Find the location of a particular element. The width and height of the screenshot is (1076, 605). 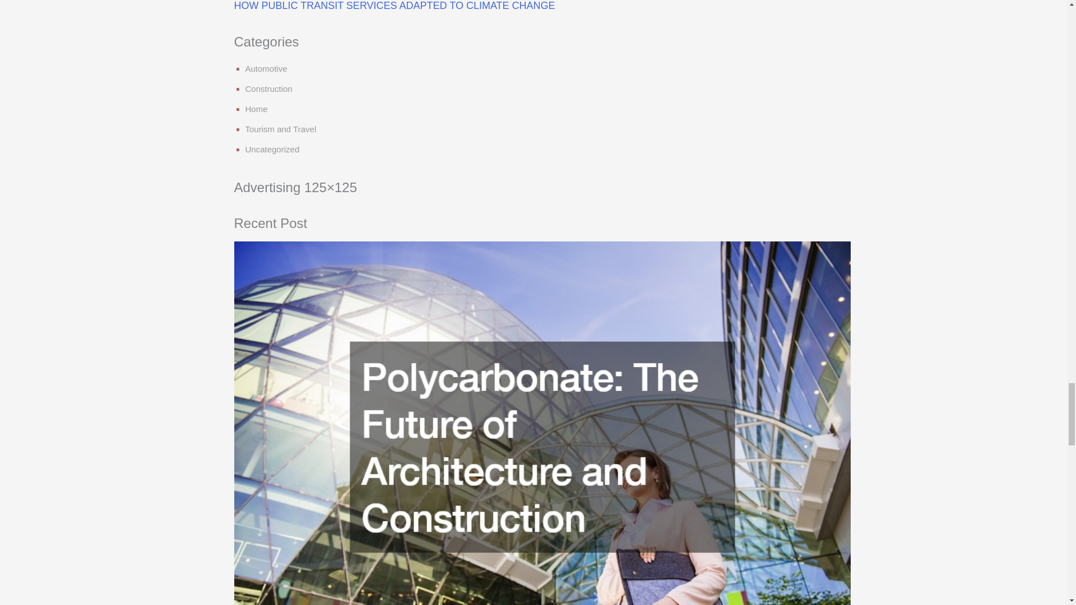

HOW PUBLIC TRANSIT SERVICES ADAPTED TO CLIMATE CHANGE is located at coordinates (395, 6).